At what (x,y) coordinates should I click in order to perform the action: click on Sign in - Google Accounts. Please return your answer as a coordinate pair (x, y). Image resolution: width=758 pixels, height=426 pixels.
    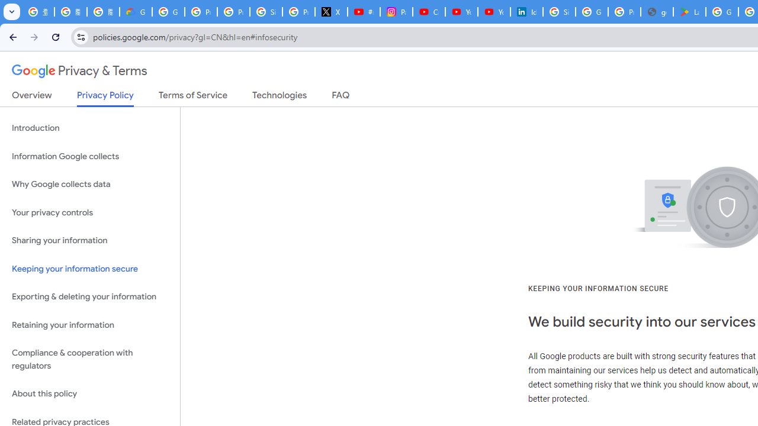
    Looking at the image, I should click on (559, 12).